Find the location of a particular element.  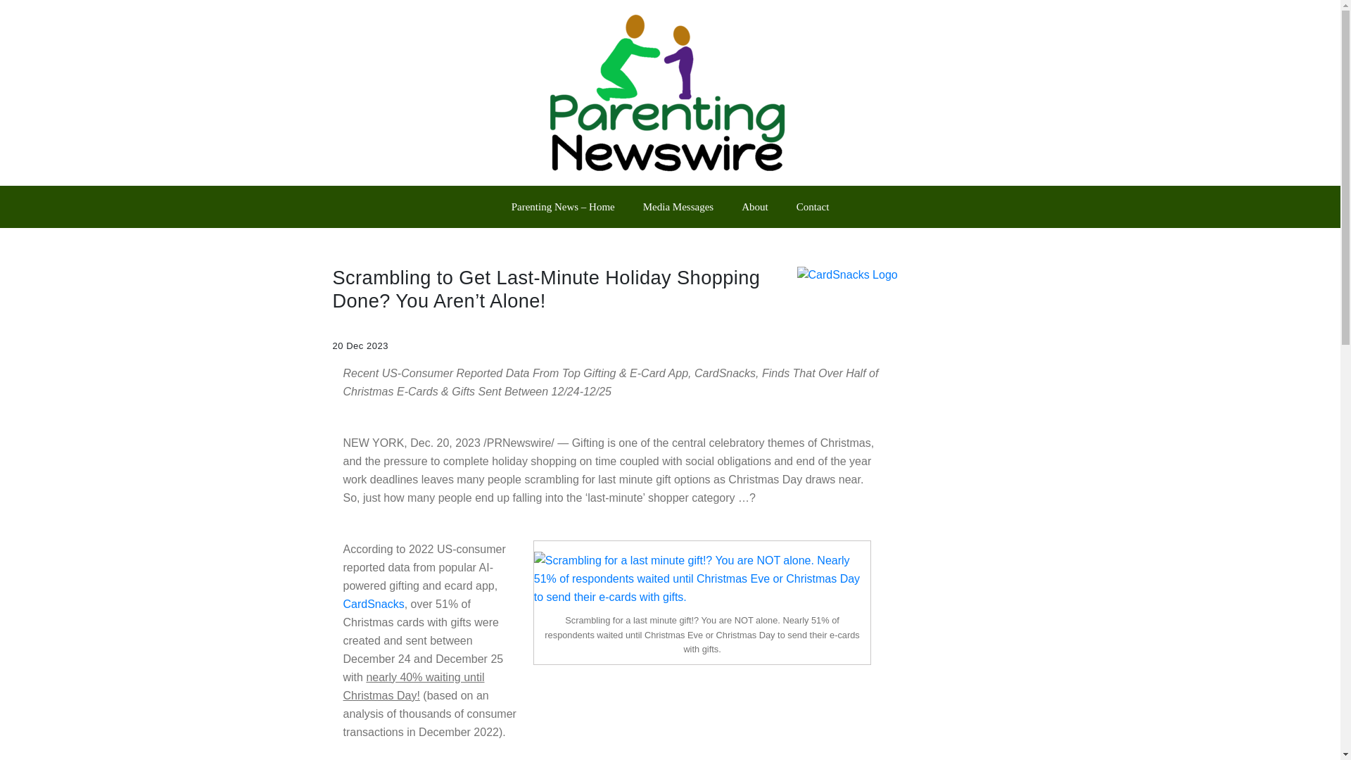

Media Messages is located at coordinates (678, 207).